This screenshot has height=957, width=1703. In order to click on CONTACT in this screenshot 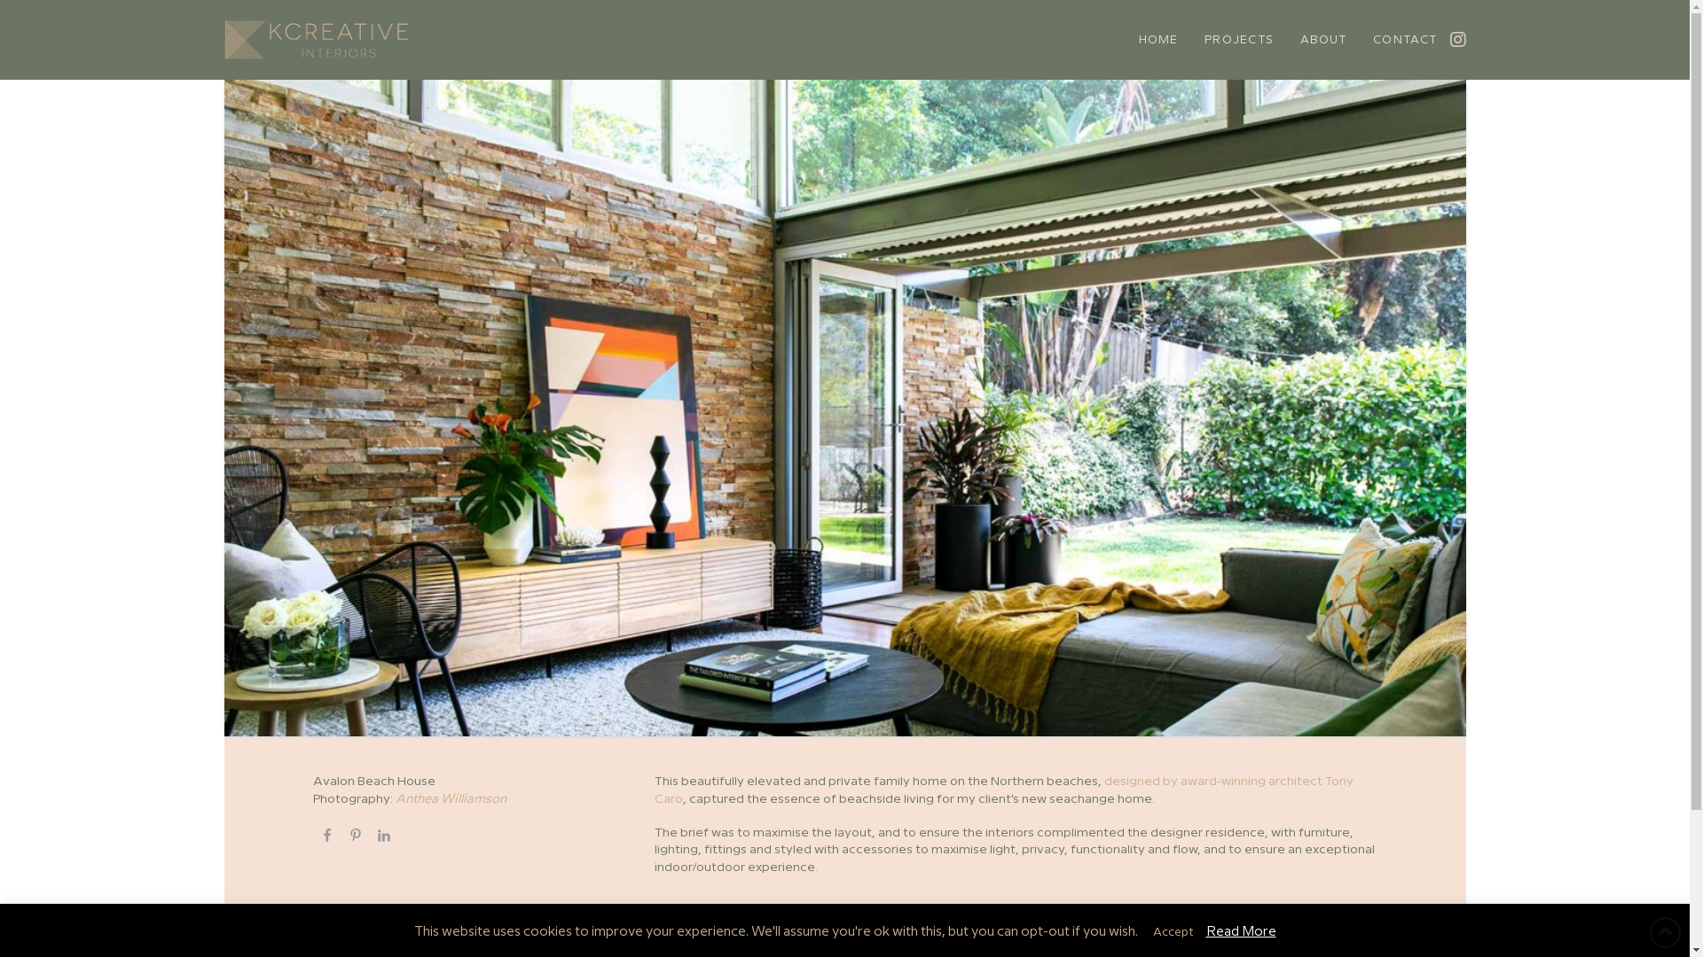, I will do `click(1405, 40)`.